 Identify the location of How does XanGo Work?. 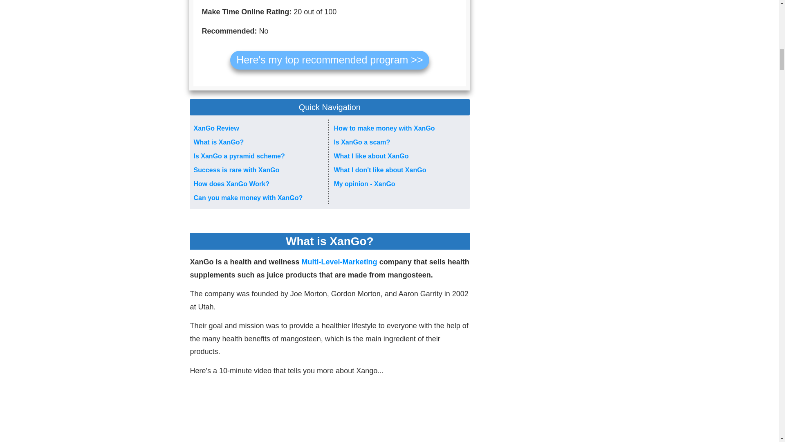
(232, 183).